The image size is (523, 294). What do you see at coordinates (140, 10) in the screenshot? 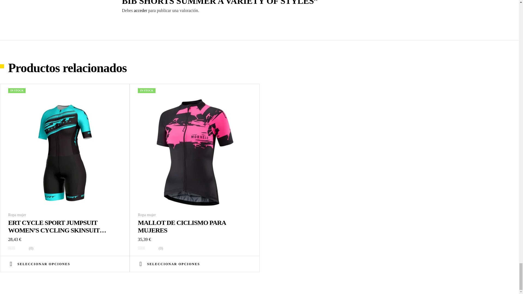
I see `acceder` at bounding box center [140, 10].